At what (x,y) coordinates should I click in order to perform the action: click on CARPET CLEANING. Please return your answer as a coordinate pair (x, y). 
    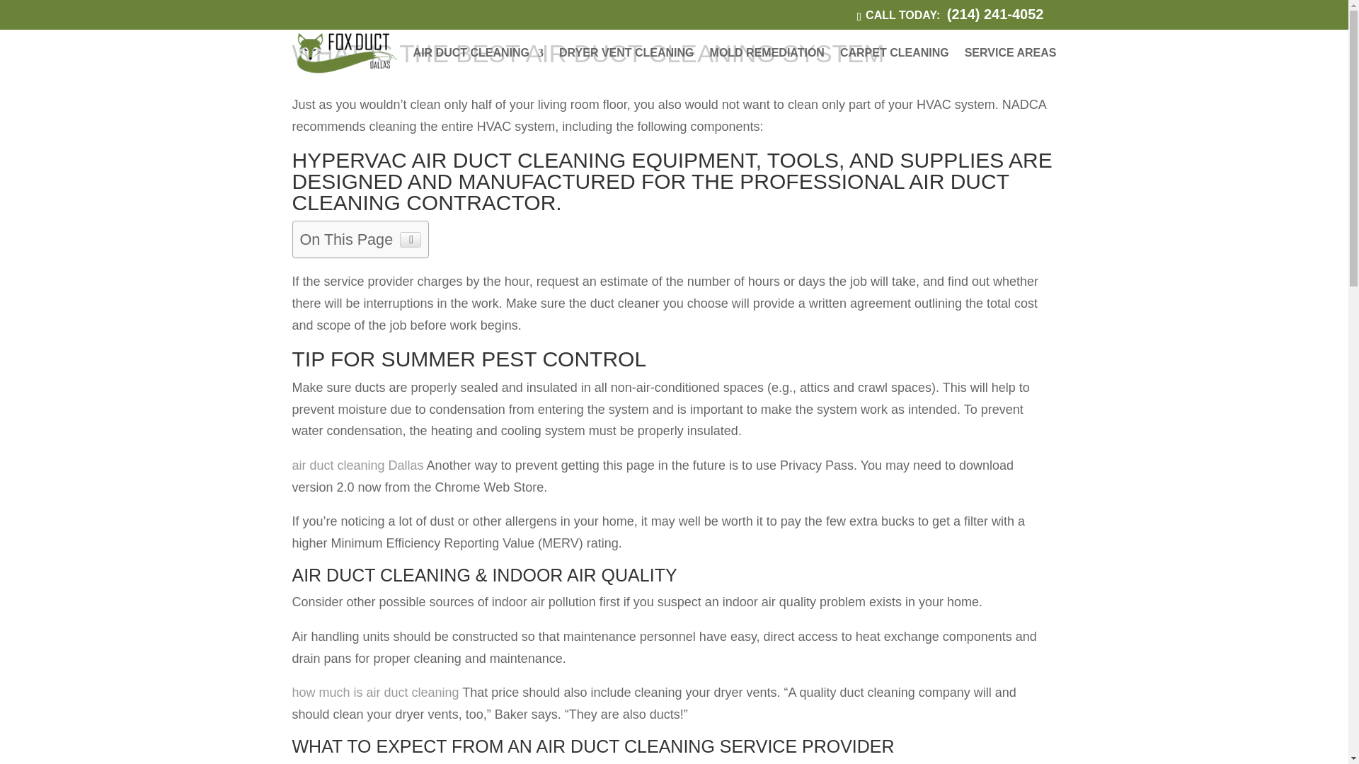
    Looking at the image, I should click on (894, 66).